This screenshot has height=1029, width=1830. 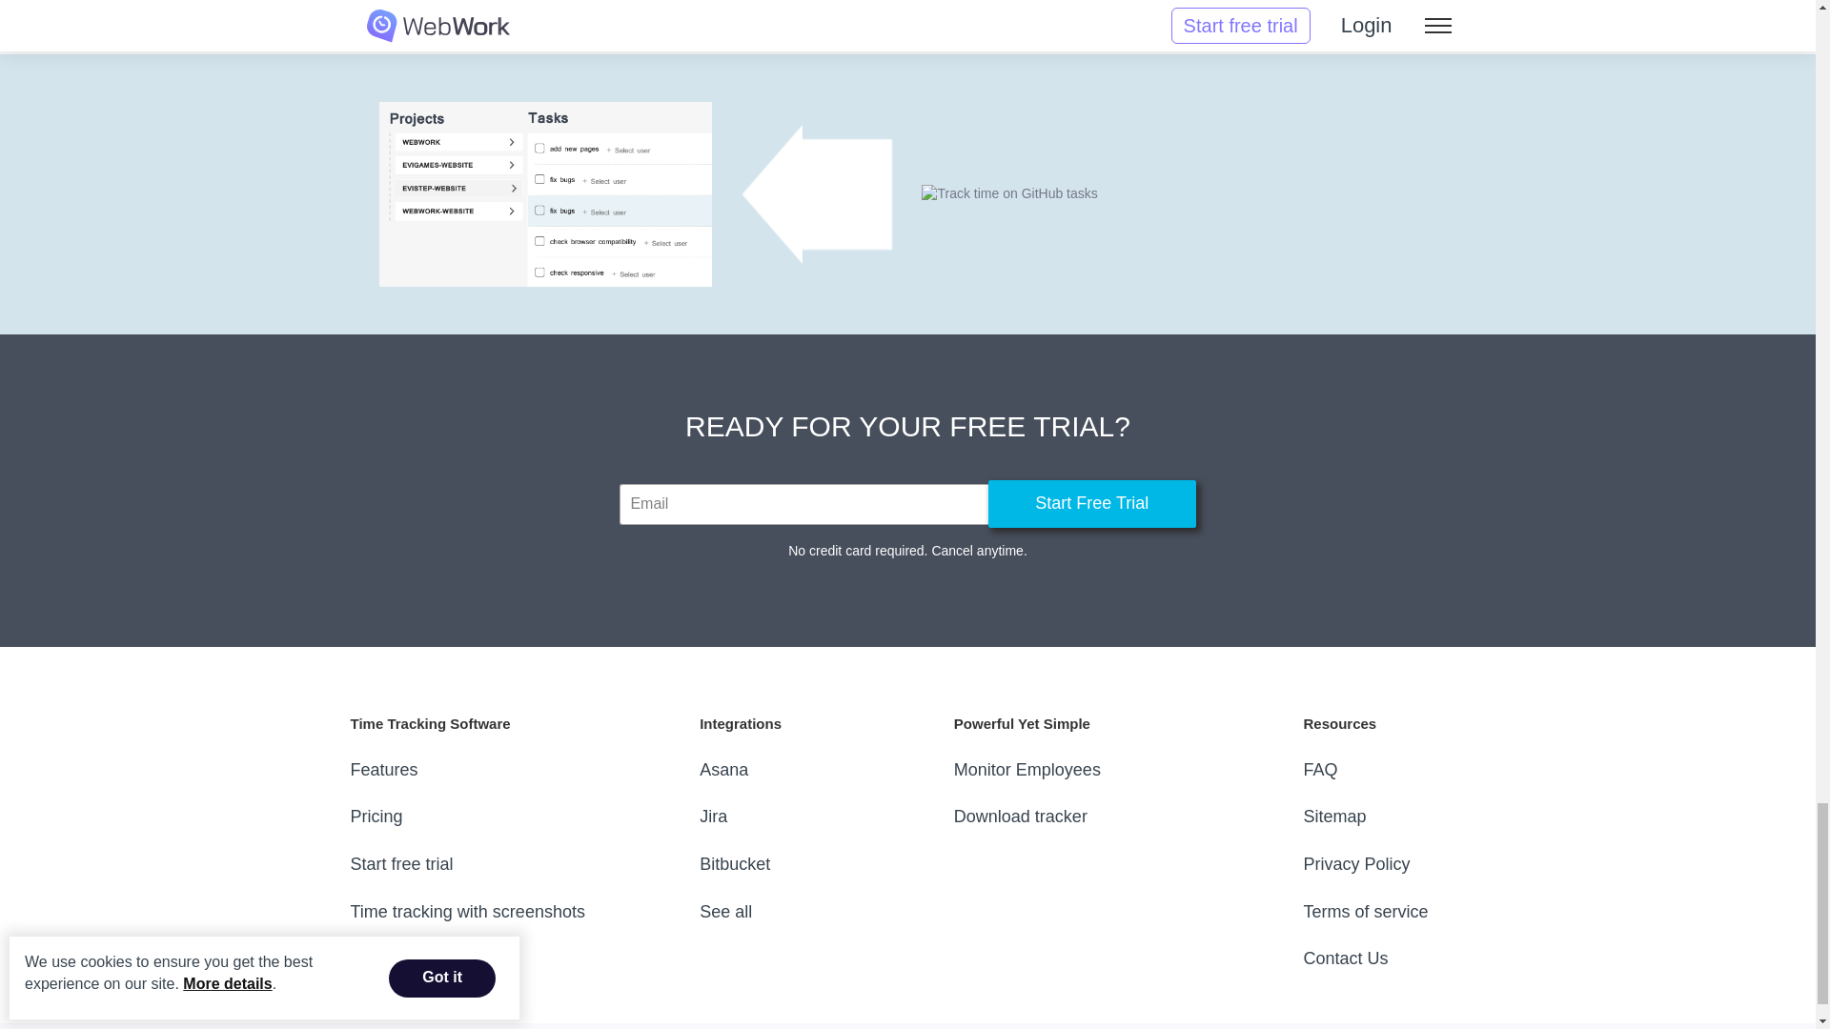 What do you see at coordinates (468, 911) in the screenshot?
I see `Time tracking with screenshots` at bounding box center [468, 911].